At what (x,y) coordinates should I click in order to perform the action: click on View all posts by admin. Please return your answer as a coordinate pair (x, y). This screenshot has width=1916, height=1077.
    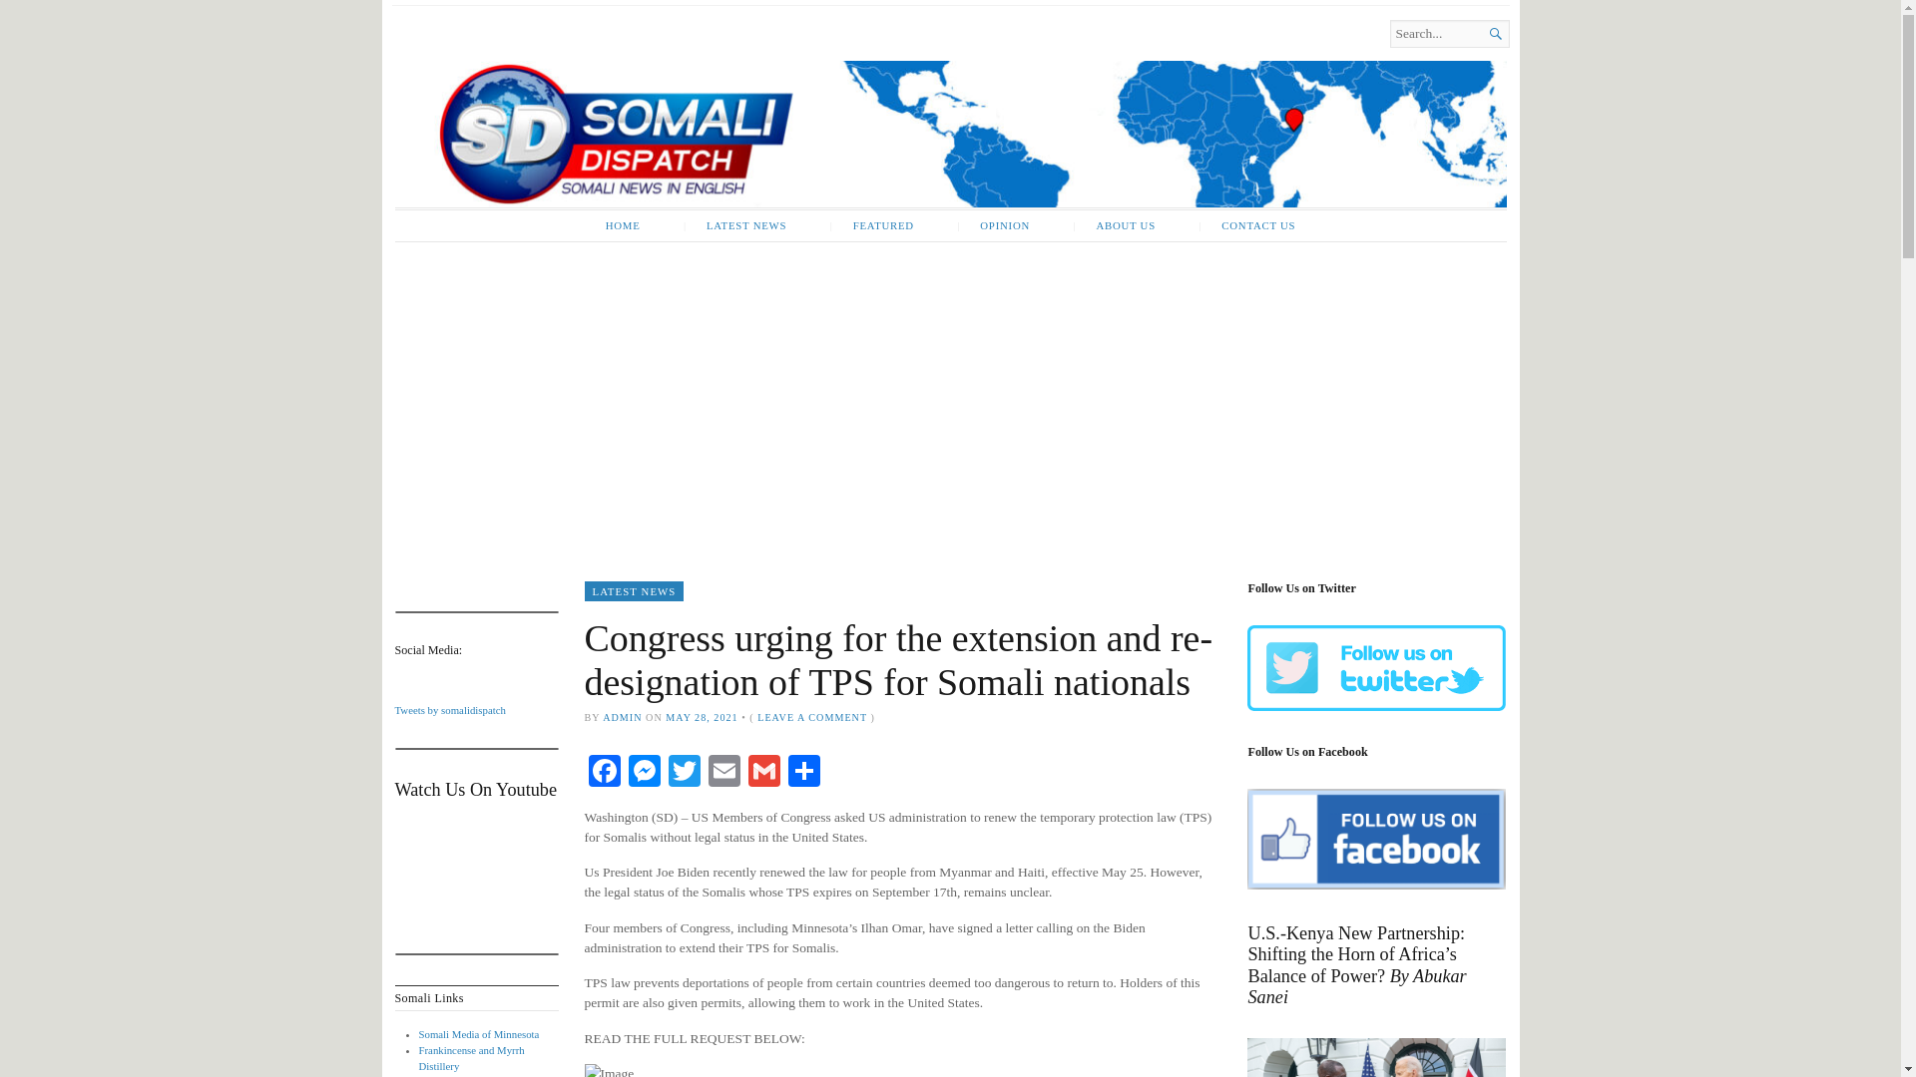
    Looking at the image, I should click on (623, 716).